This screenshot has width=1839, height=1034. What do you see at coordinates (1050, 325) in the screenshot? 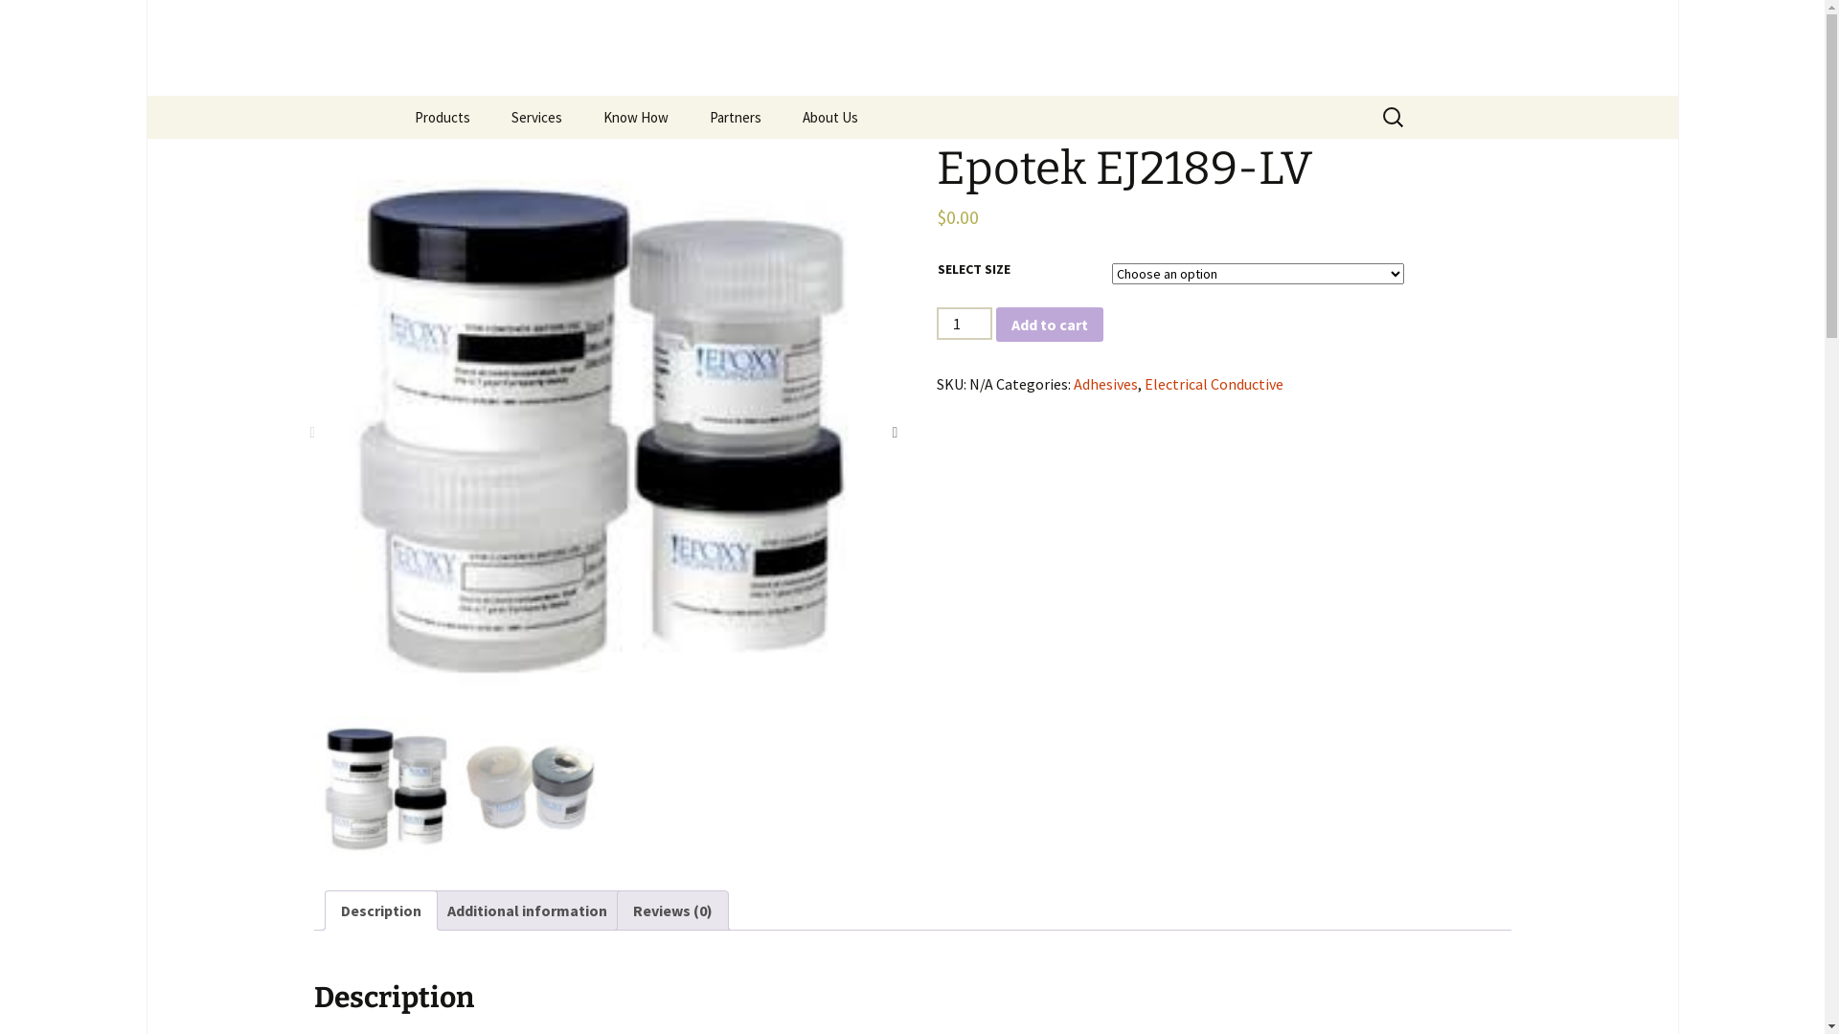
I see `Add to cart` at bounding box center [1050, 325].